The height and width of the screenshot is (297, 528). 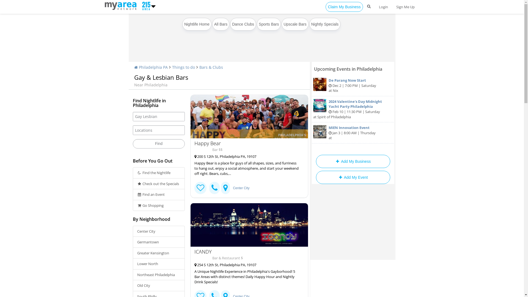 What do you see at coordinates (249, 225) in the screenshot?
I see `ICANDY` at bounding box center [249, 225].